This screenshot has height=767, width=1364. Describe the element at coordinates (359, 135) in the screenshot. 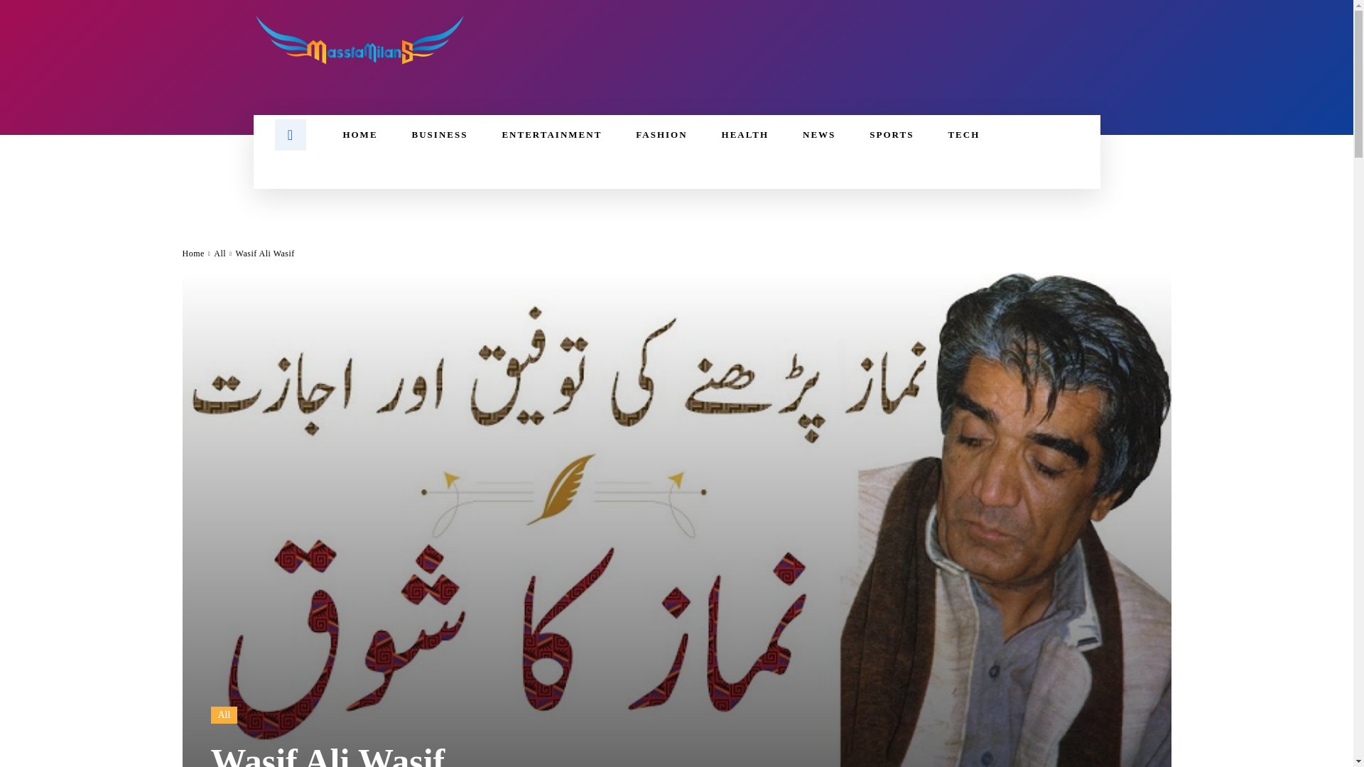

I see `HOME` at that location.